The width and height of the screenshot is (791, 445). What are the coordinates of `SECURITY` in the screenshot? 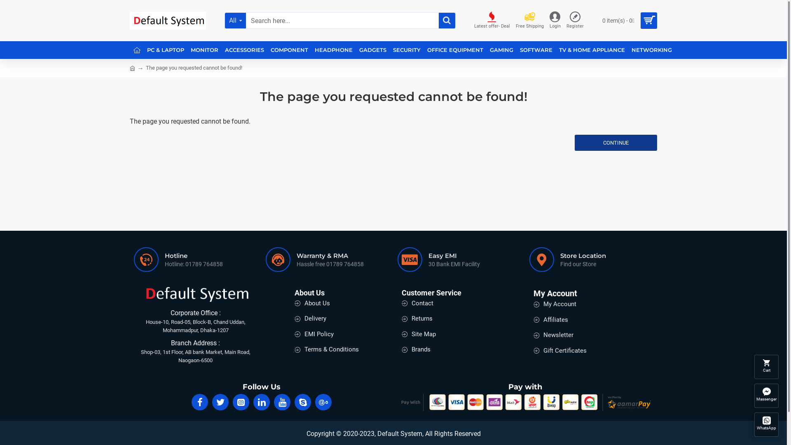 It's located at (407, 50).